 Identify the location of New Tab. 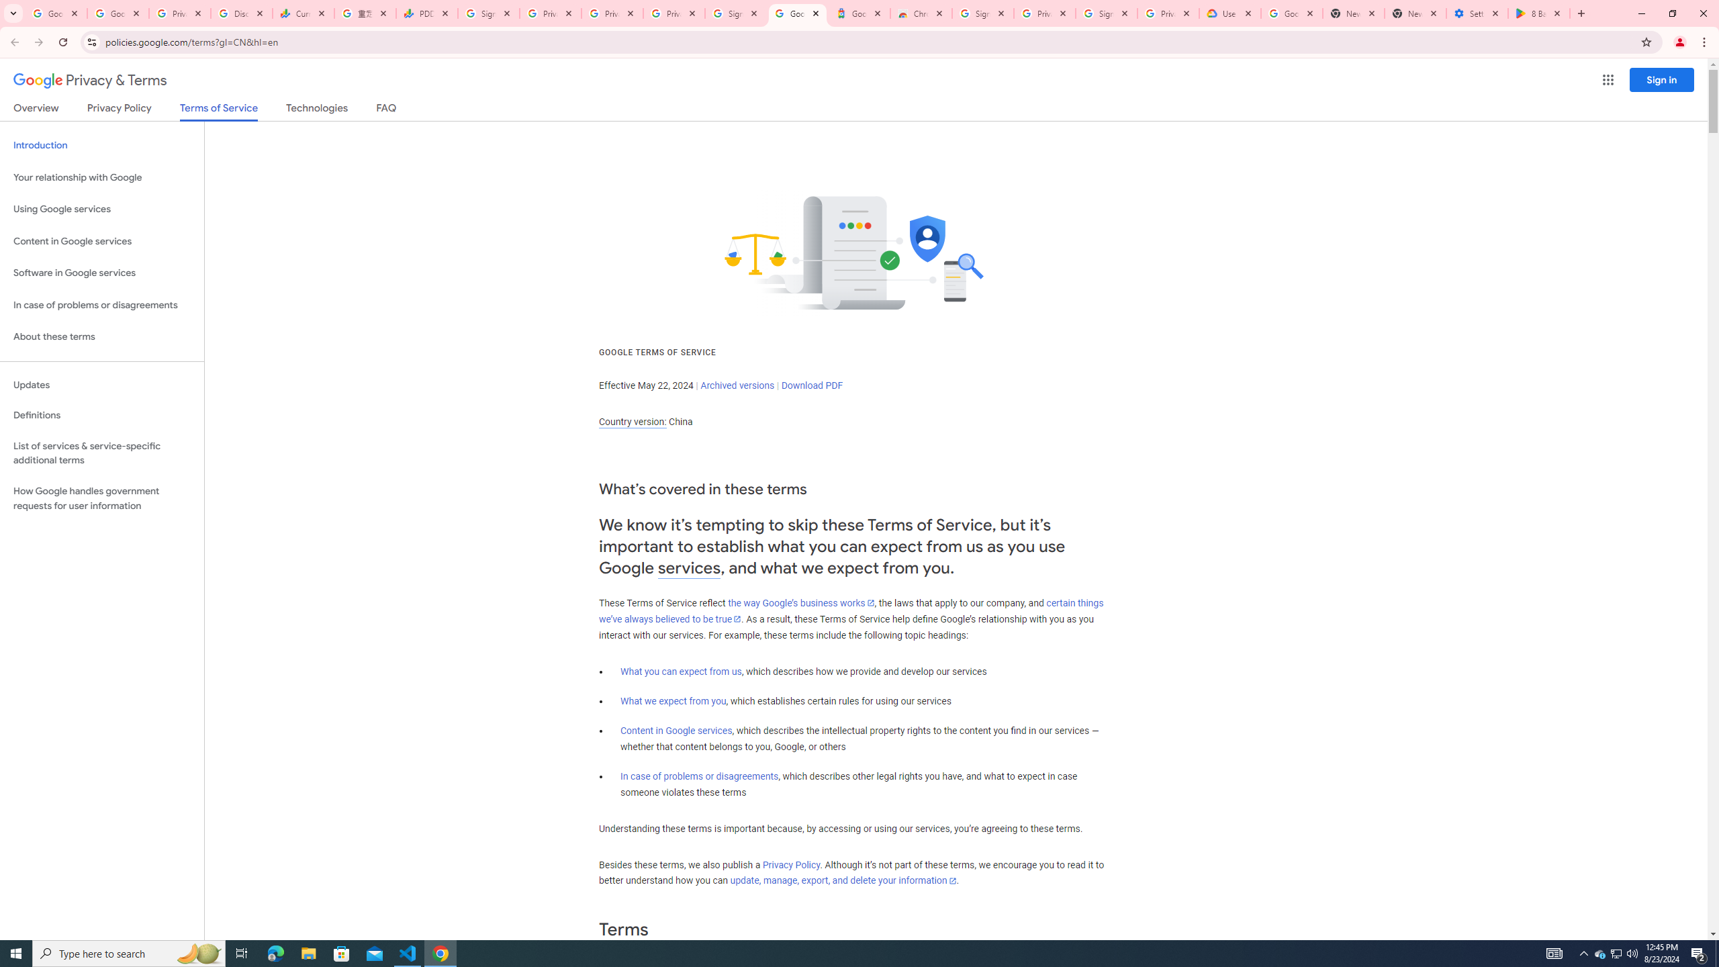
(1415, 13).